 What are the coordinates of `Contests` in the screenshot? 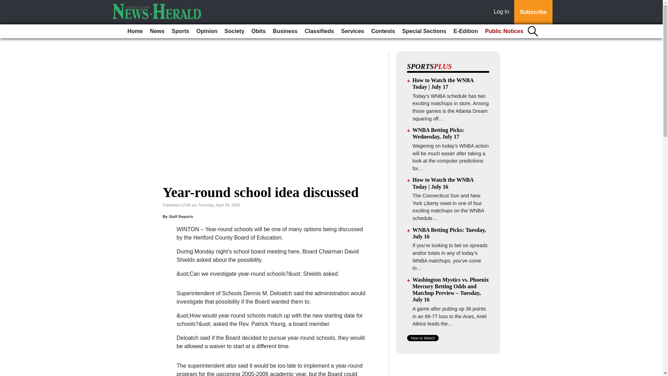 It's located at (383, 31).